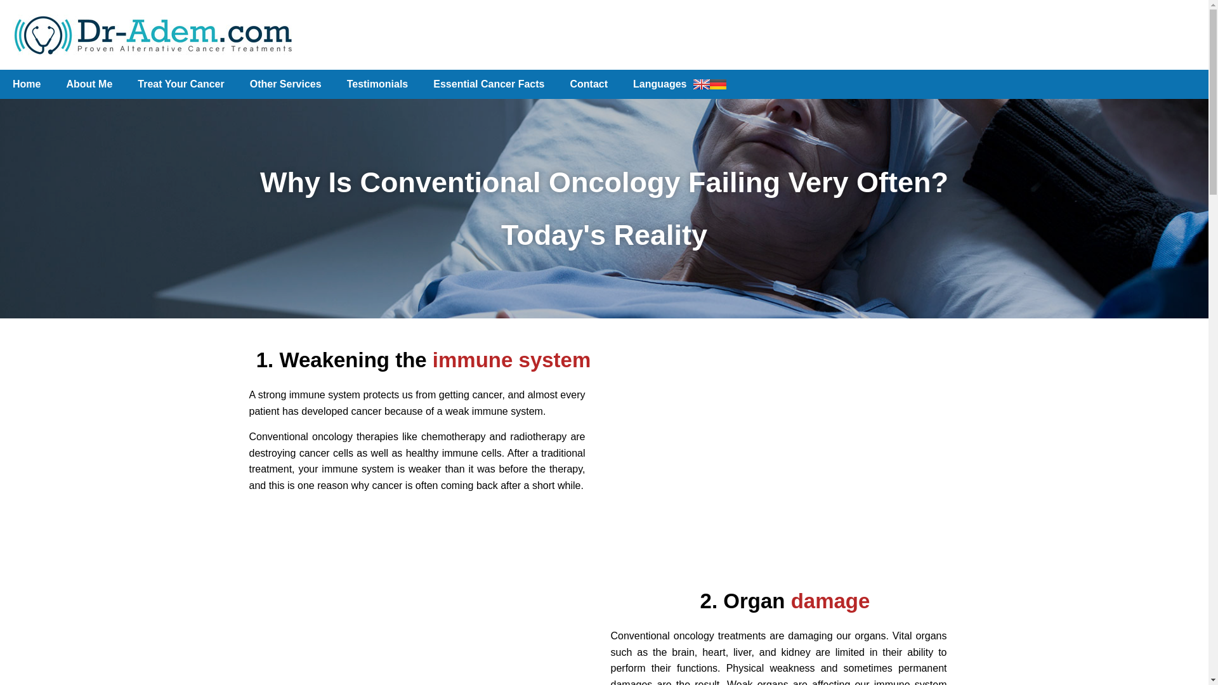 This screenshot has height=685, width=1218. What do you see at coordinates (588, 84) in the screenshot?
I see `Contact` at bounding box center [588, 84].